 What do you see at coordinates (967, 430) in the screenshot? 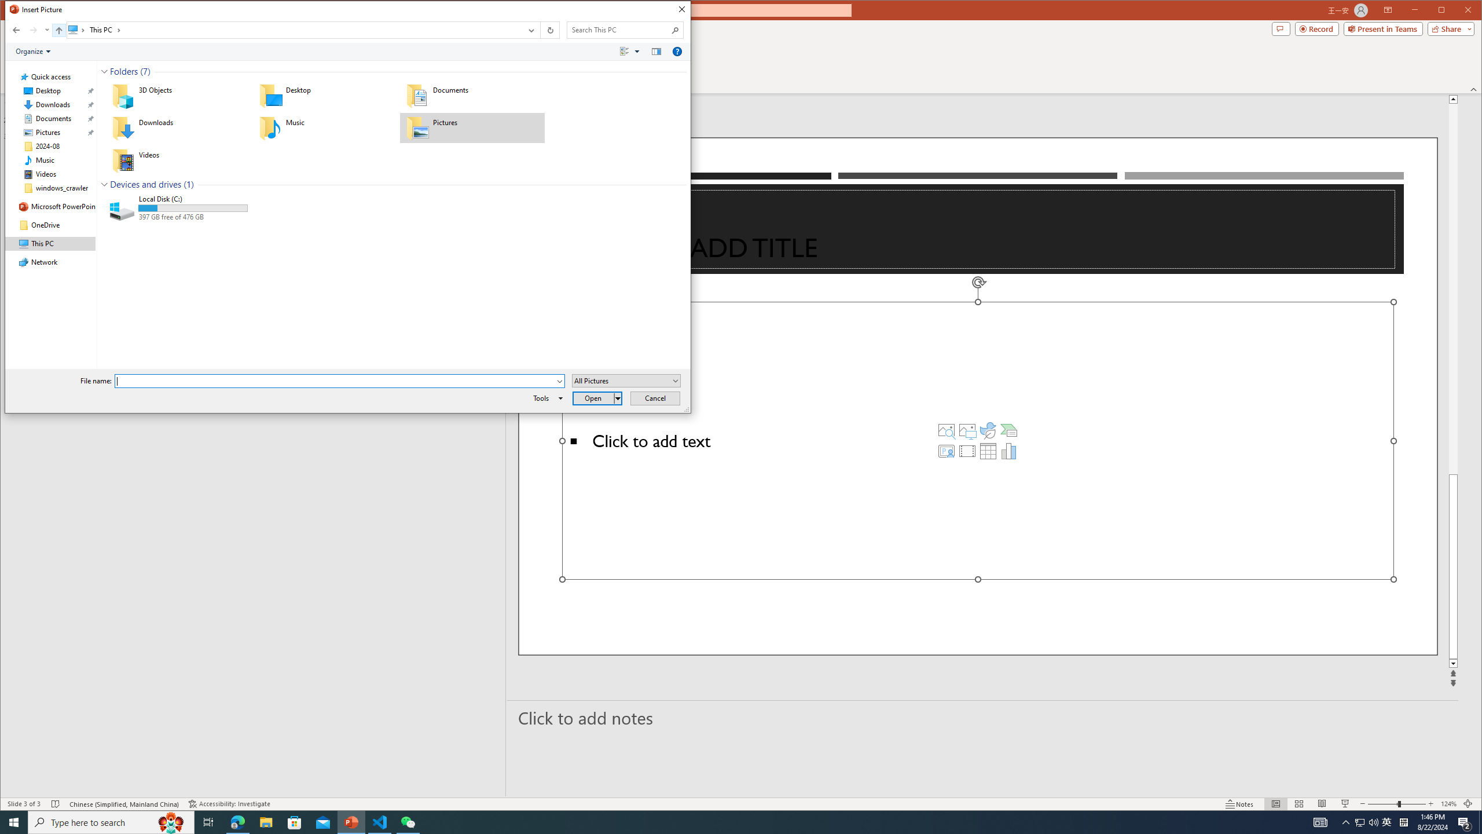
I see `Pictures` at bounding box center [967, 430].